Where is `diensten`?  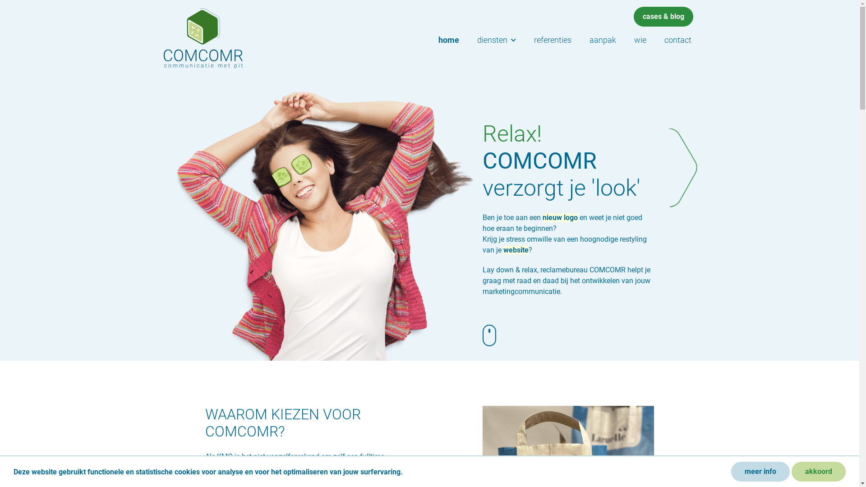 diensten is located at coordinates (497, 40).